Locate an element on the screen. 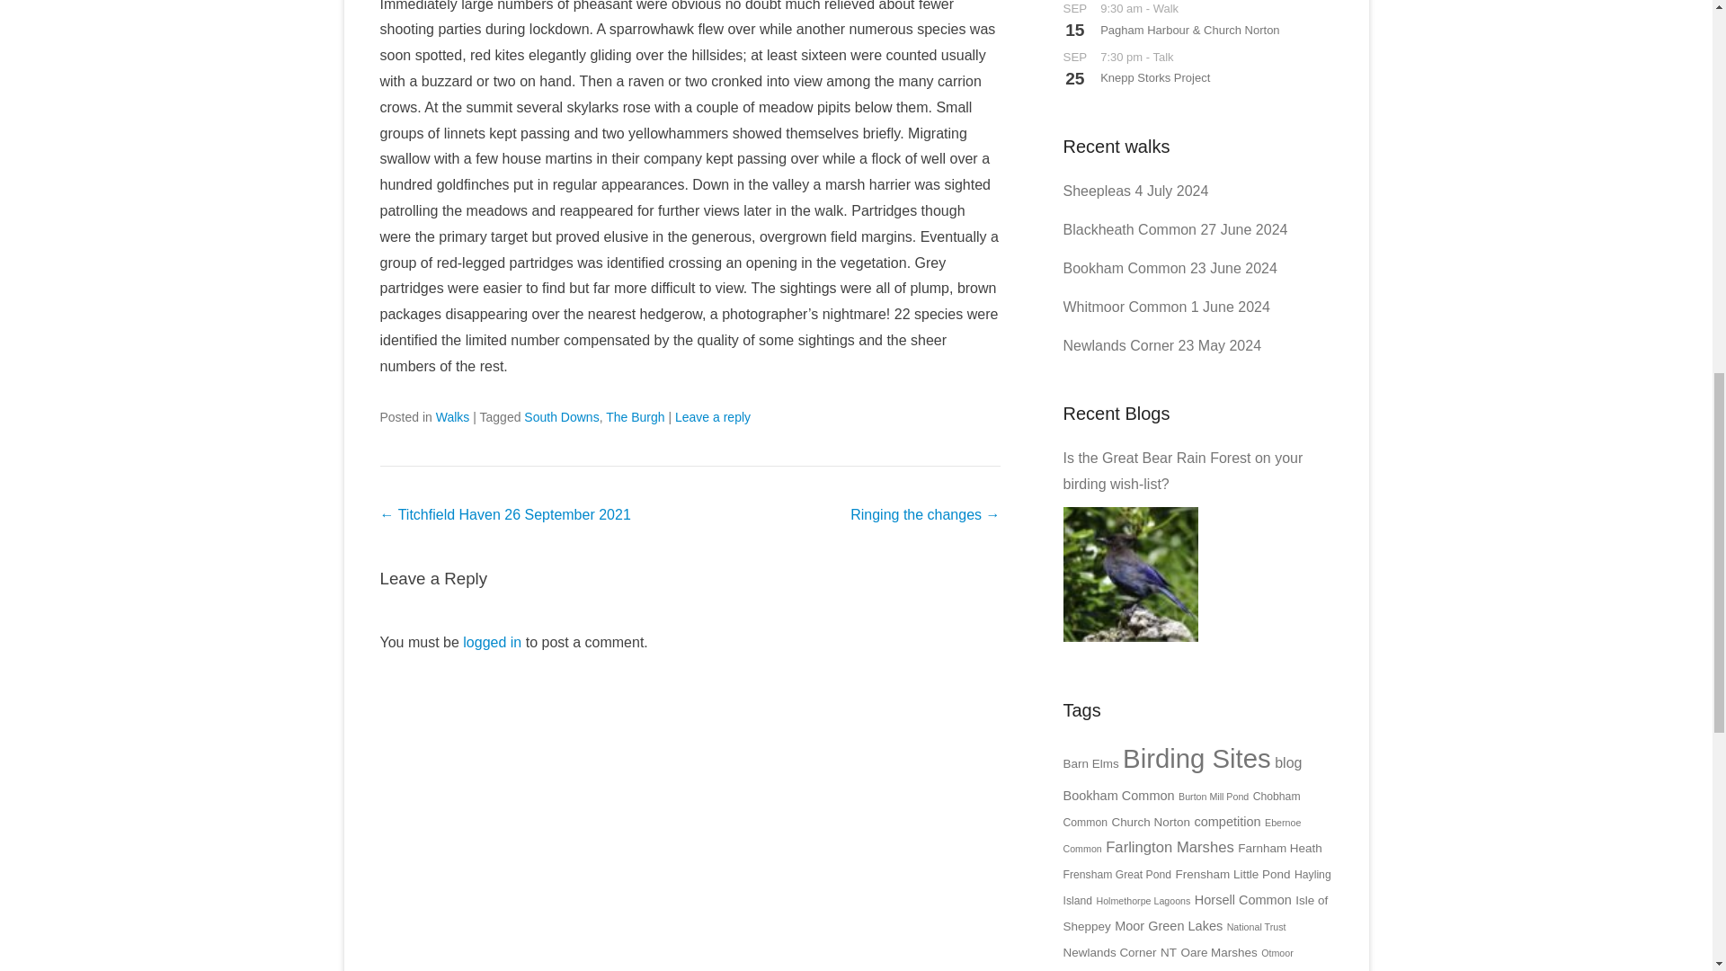 Image resolution: width=1726 pixels, height=971 pixels. The Burgh is located at coordinates (635, 416).